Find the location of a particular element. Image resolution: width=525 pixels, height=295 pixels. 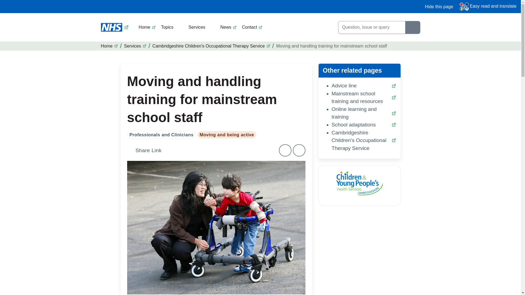

Search is located at coordinates (413, 27).